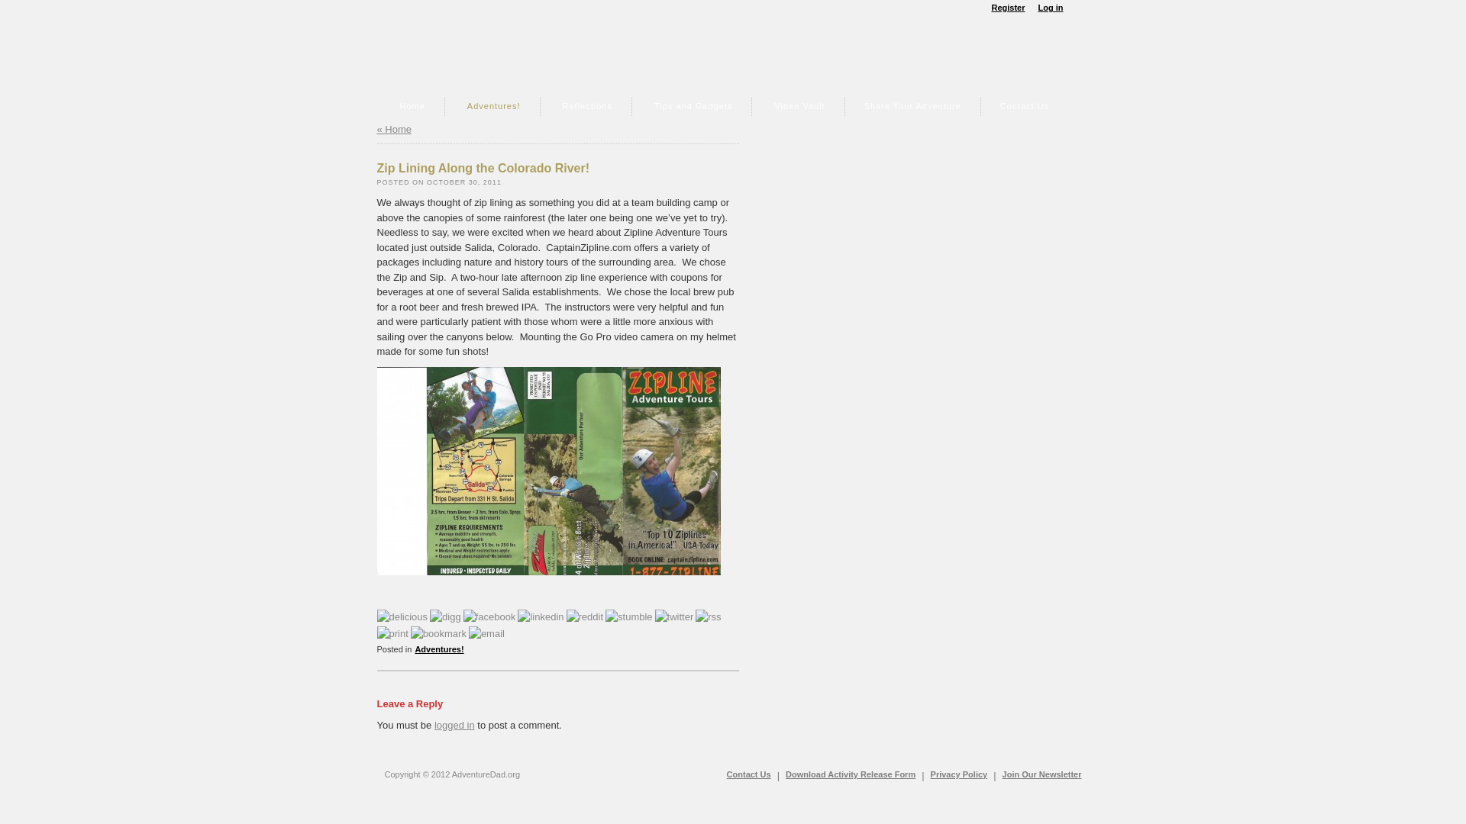 The height and width of the screenshot is (824, 1466). I want to click on Join Our Newsletter, so click(1041, 774).